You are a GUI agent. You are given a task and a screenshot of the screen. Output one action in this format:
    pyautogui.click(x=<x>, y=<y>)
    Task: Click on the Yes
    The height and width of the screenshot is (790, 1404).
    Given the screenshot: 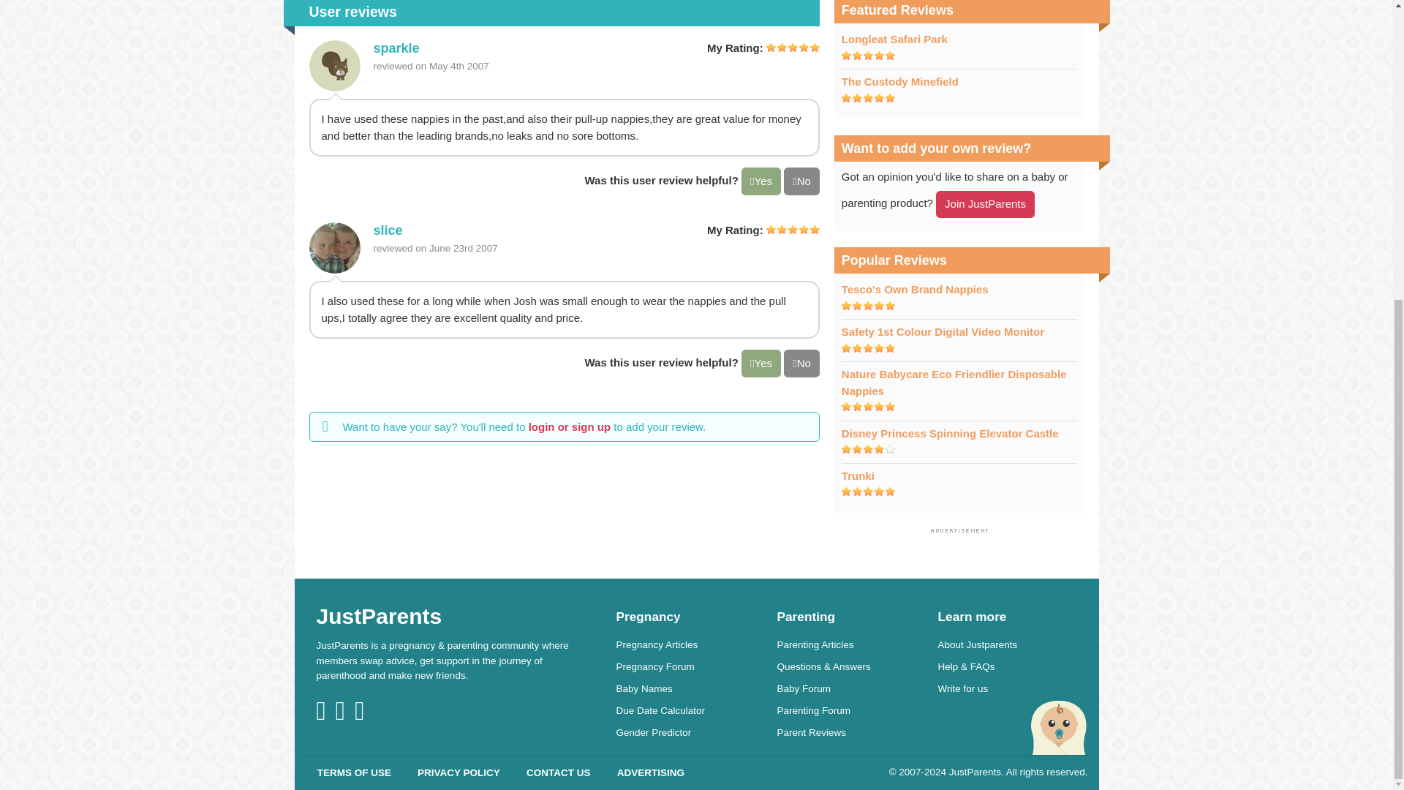 What is the action you would take?
    pyautogui.click(x=760, y=364)
    